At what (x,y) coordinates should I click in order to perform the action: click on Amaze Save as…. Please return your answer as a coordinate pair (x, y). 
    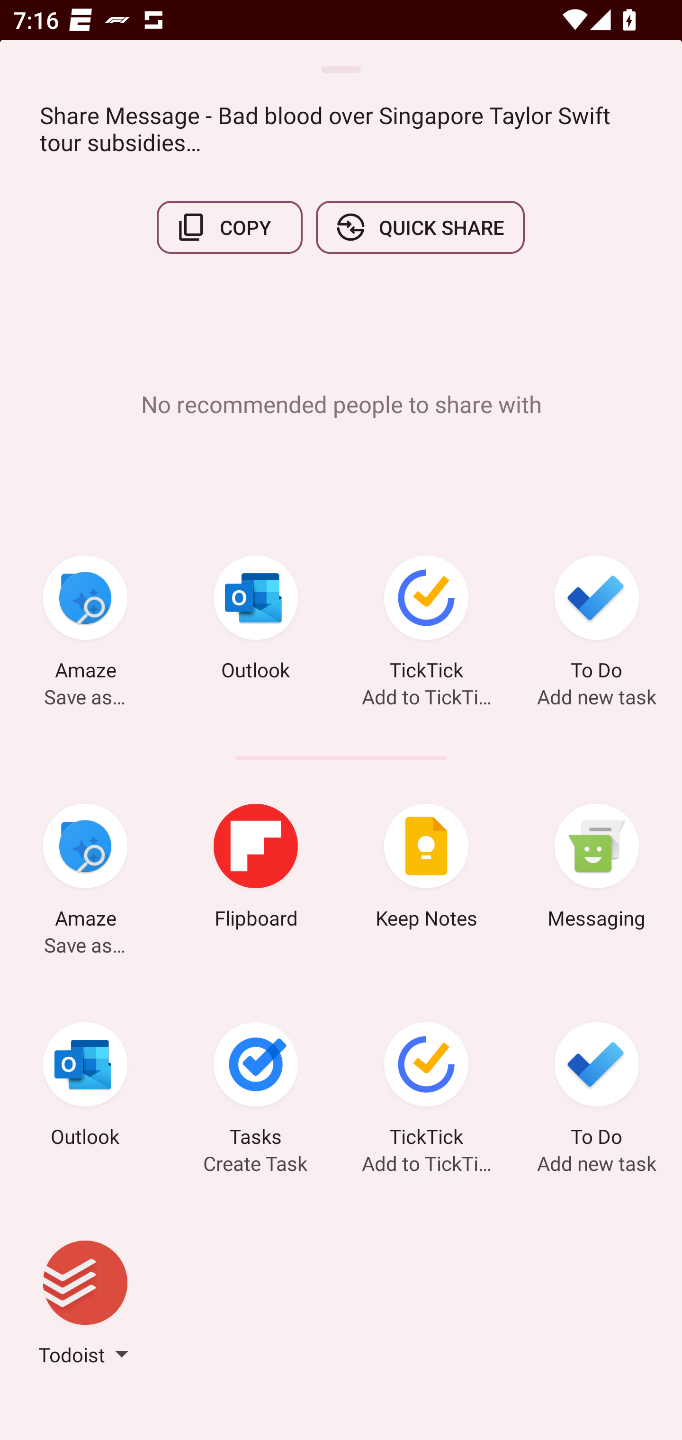
    Looking at the image, I should click on (85, 869).